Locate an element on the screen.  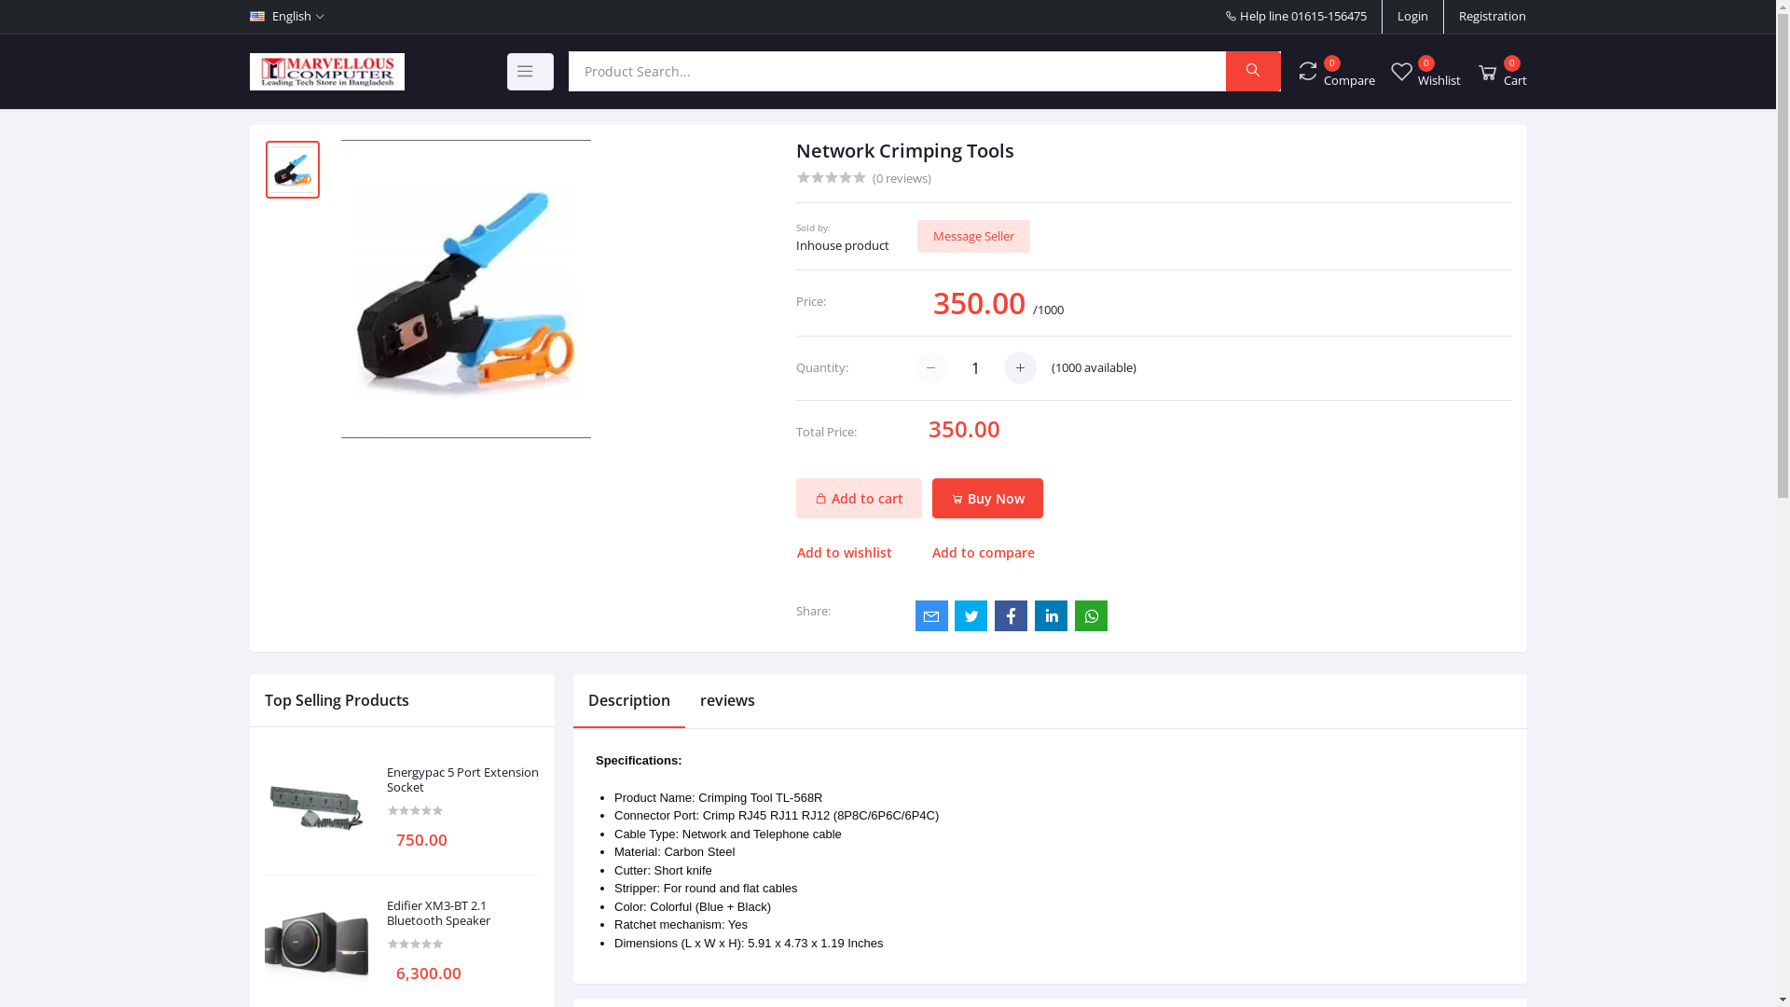
Description is located at coordinates (629, 701).